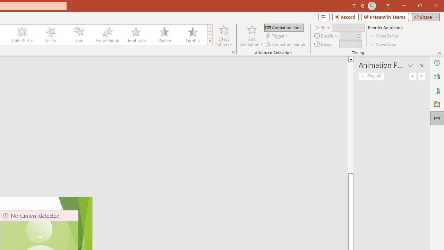 The width and height of the screenshot is (444, 250). Describe the element at coordinates (383, 44) in the screenshot. I see `Move Later` at that location.